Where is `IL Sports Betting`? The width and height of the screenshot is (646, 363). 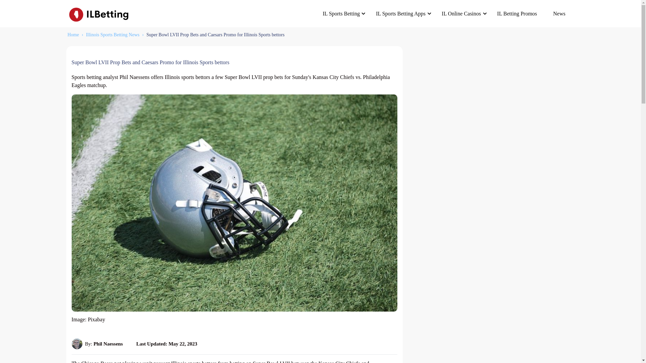 IL Sports Betting is located at coordinates (341, 13).